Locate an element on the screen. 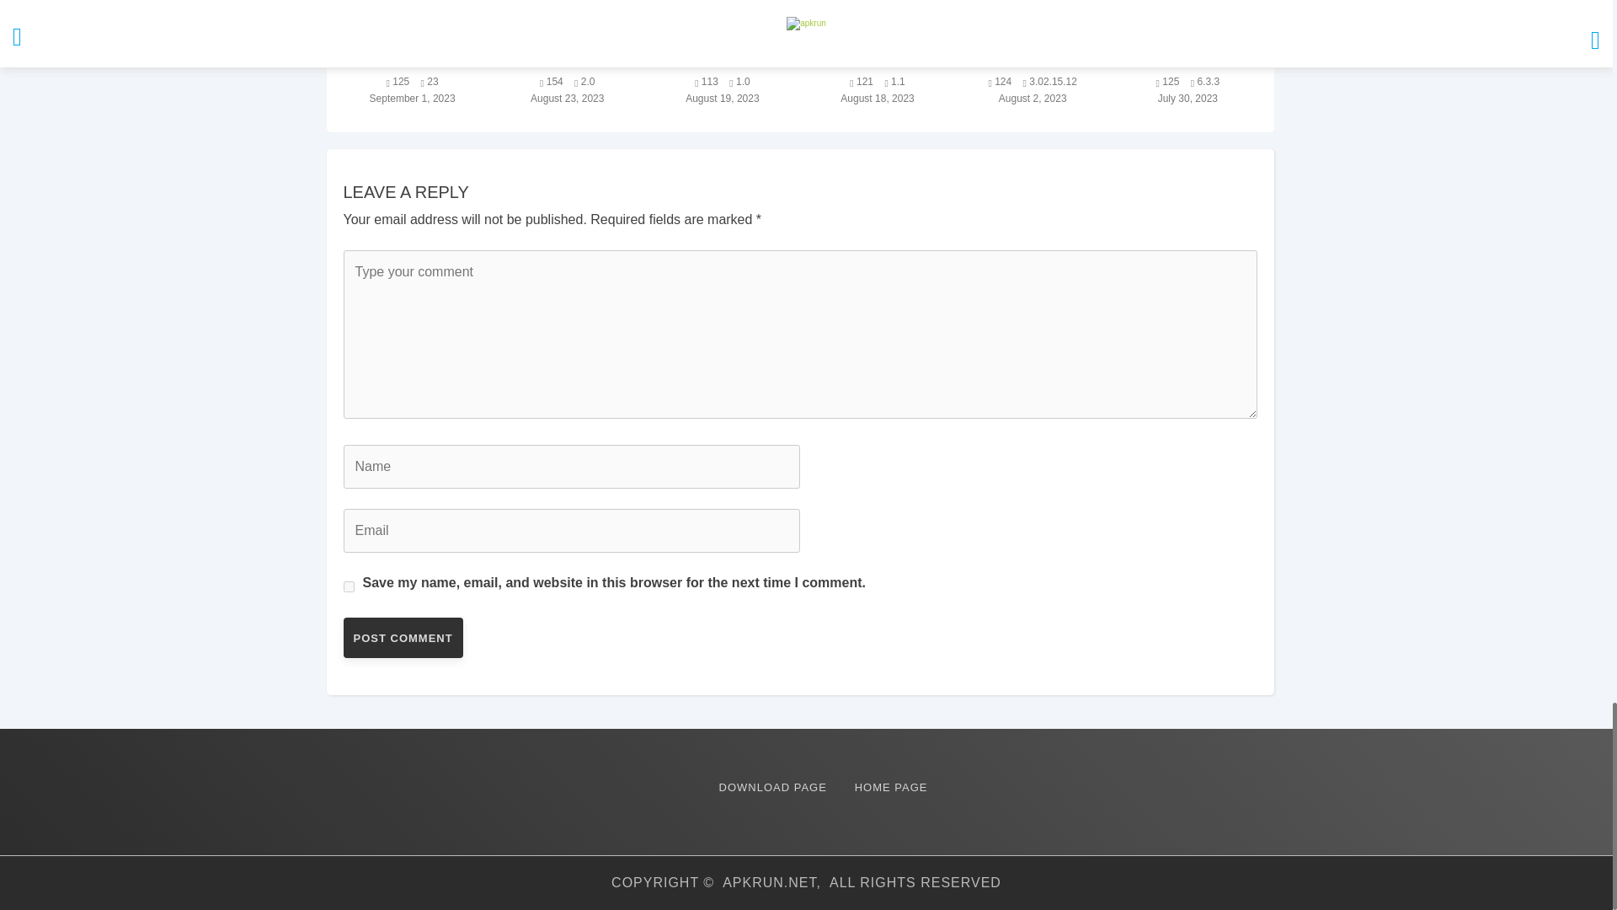 This screenshot has height=910, width=1617. HOME PAGE is located at coordinates (891, 787).